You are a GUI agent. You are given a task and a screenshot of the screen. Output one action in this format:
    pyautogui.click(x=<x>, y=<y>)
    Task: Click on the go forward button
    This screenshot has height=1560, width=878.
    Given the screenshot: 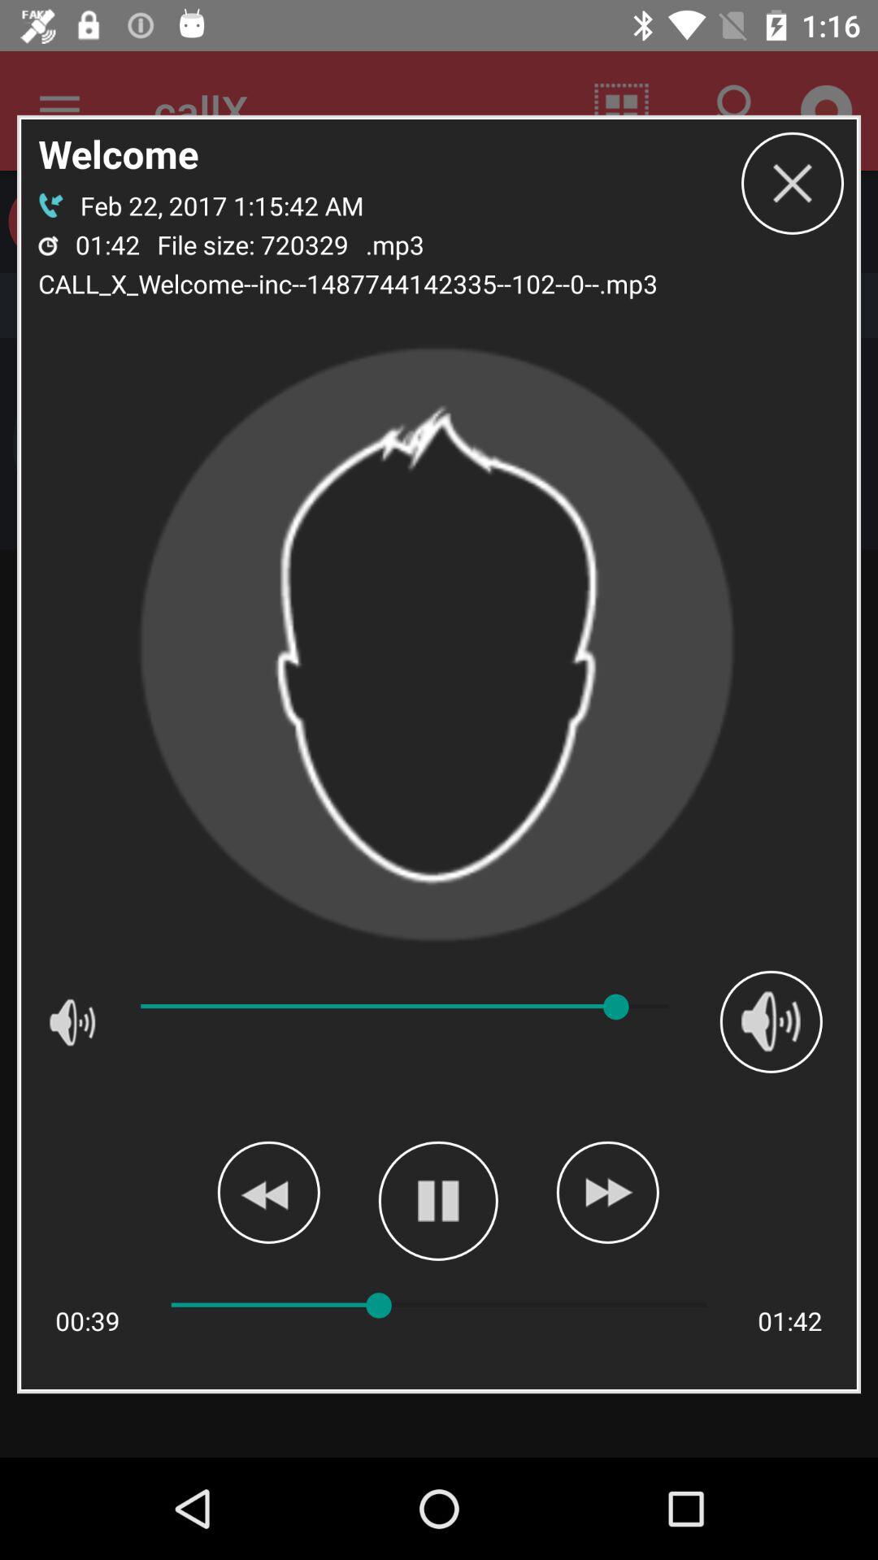 What is the action you would take?
    pyautogui.click(x=607, y=1192)
    